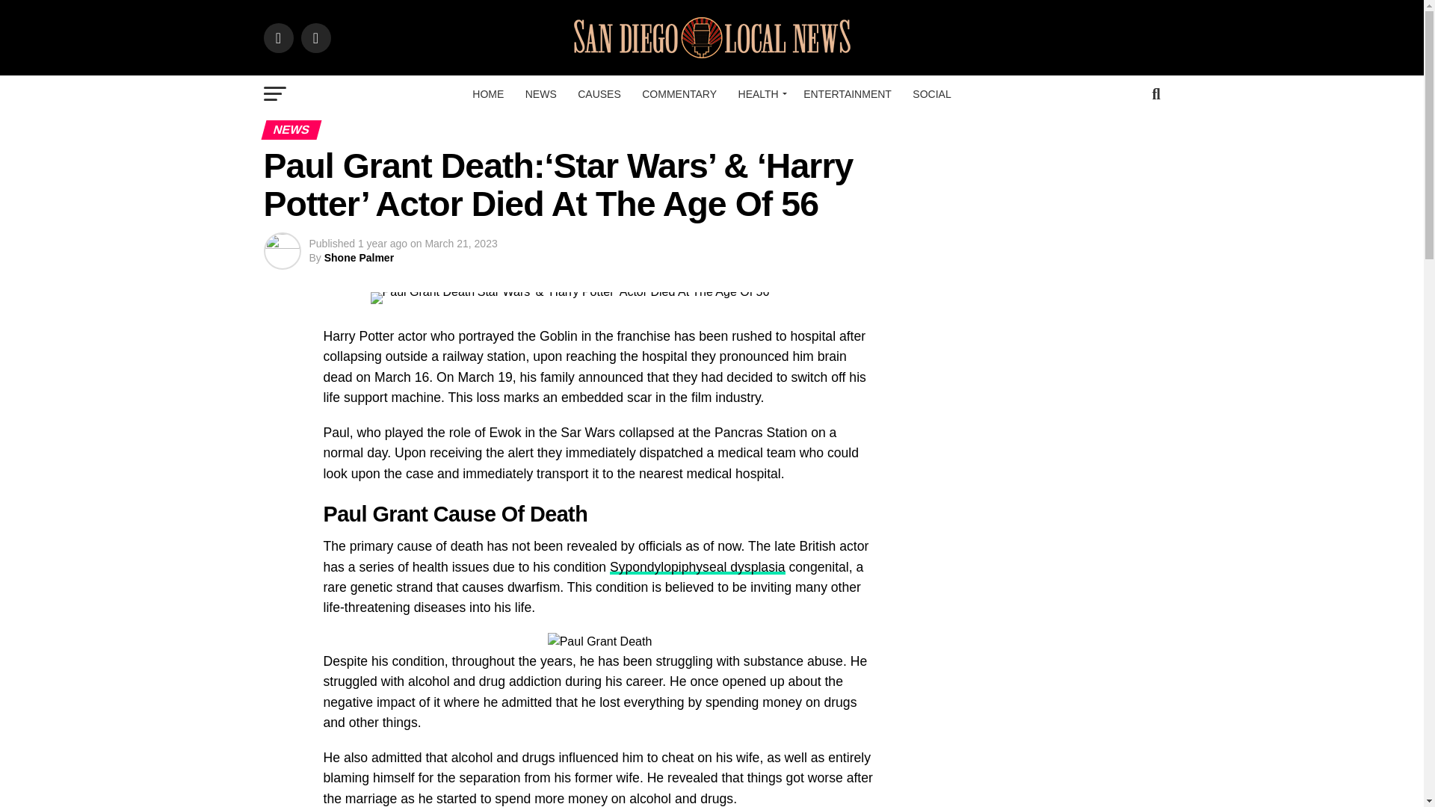  Describe the element at coordinates (487, 94) in the screenshot. I see `HOME` at that location.